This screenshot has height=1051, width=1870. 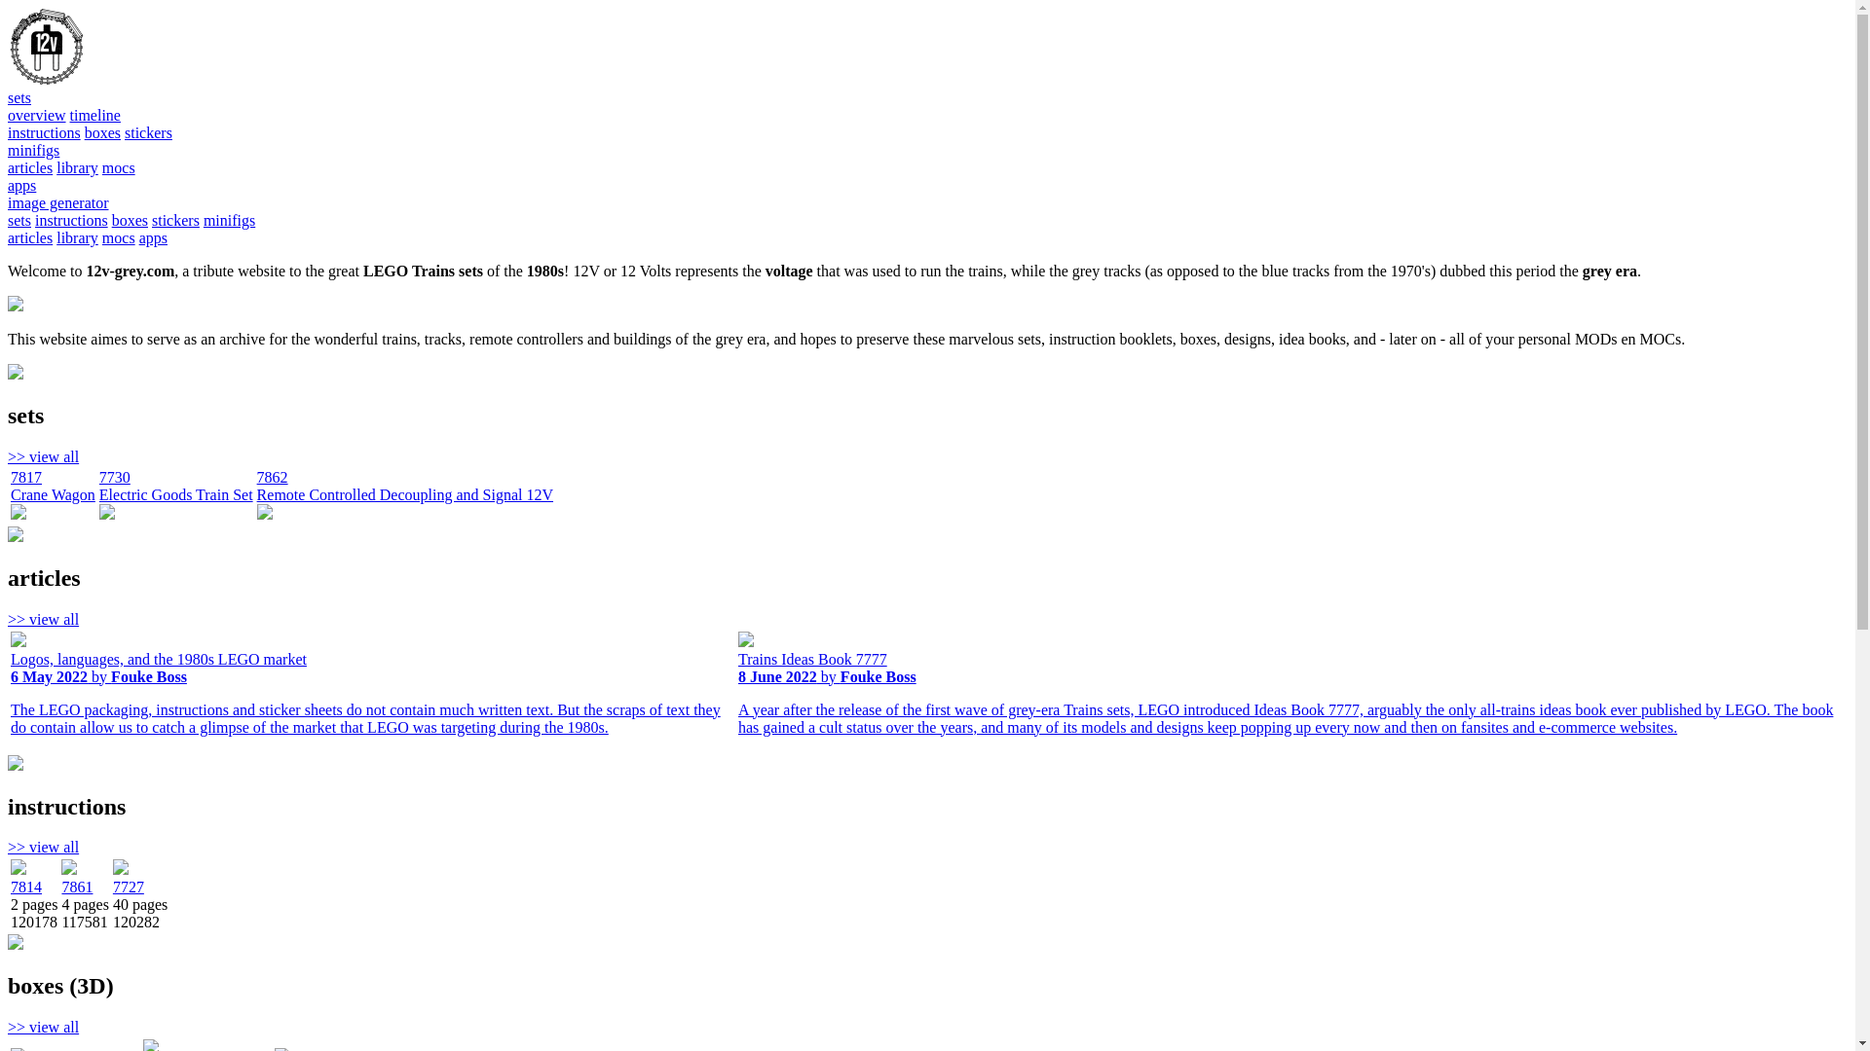 What do you see at coordinates (176, 496) in the screenshot?
I see `7730
Electric Goods Train Set` at bounding box center [176, 496].